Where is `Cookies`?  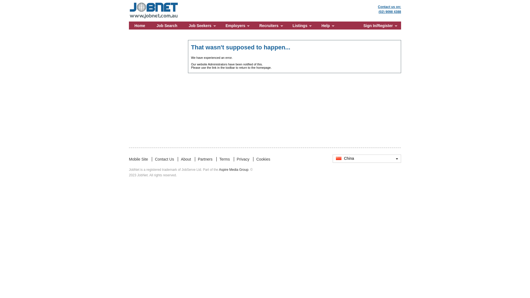
Cookies is located at coordinates (263, 159).